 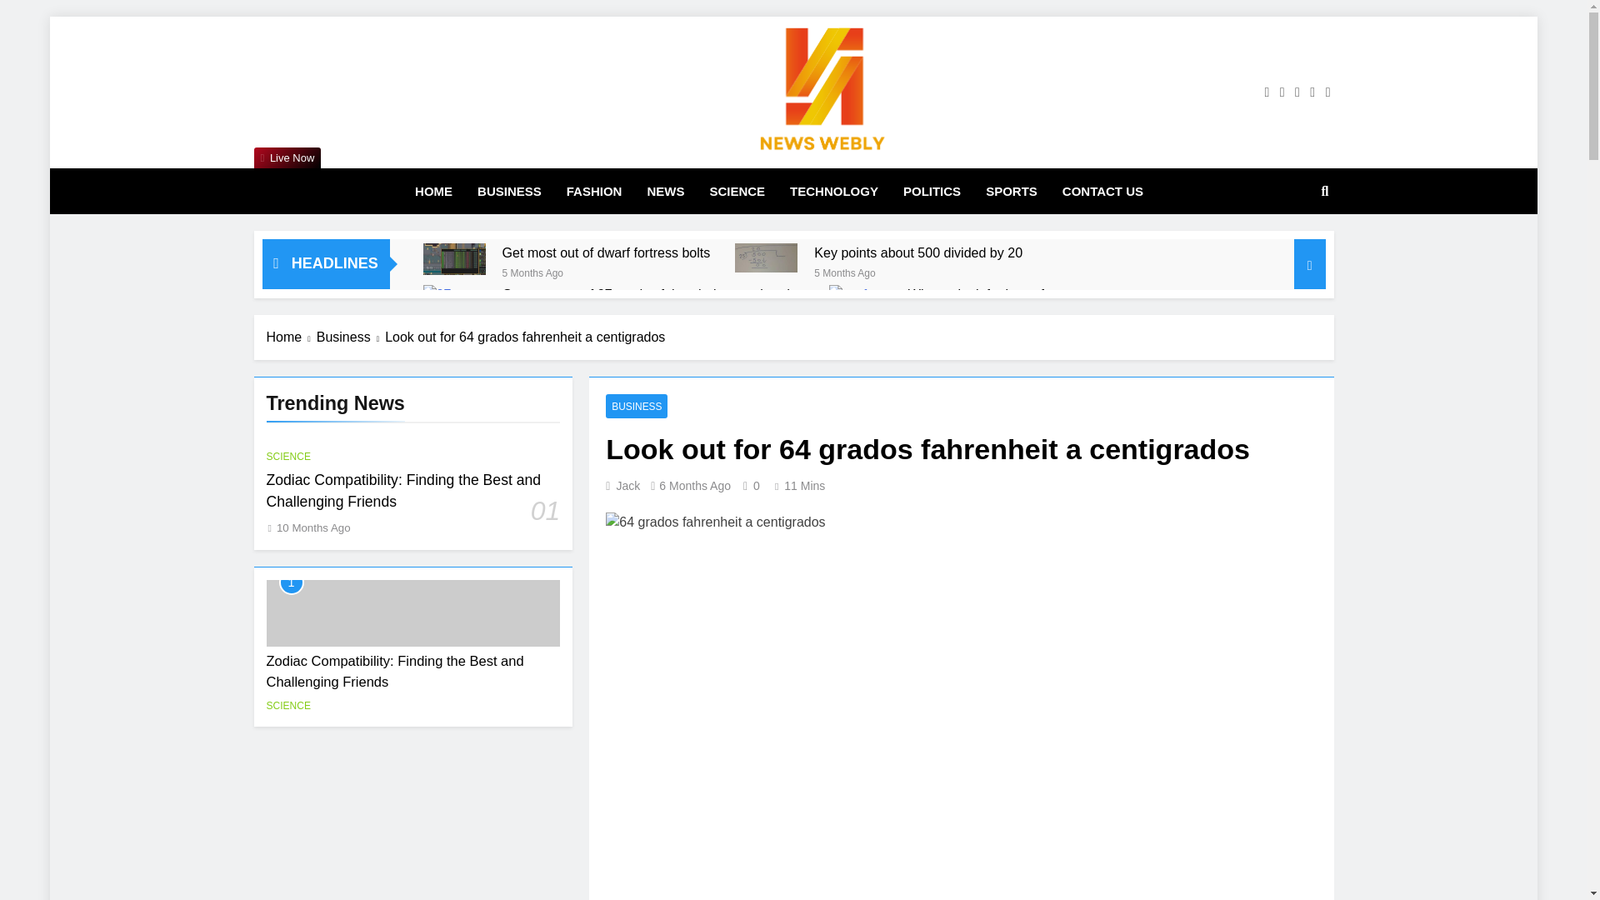 I want to click on Get most out of dwarf fortress bolts, so click(x=606, y=252).